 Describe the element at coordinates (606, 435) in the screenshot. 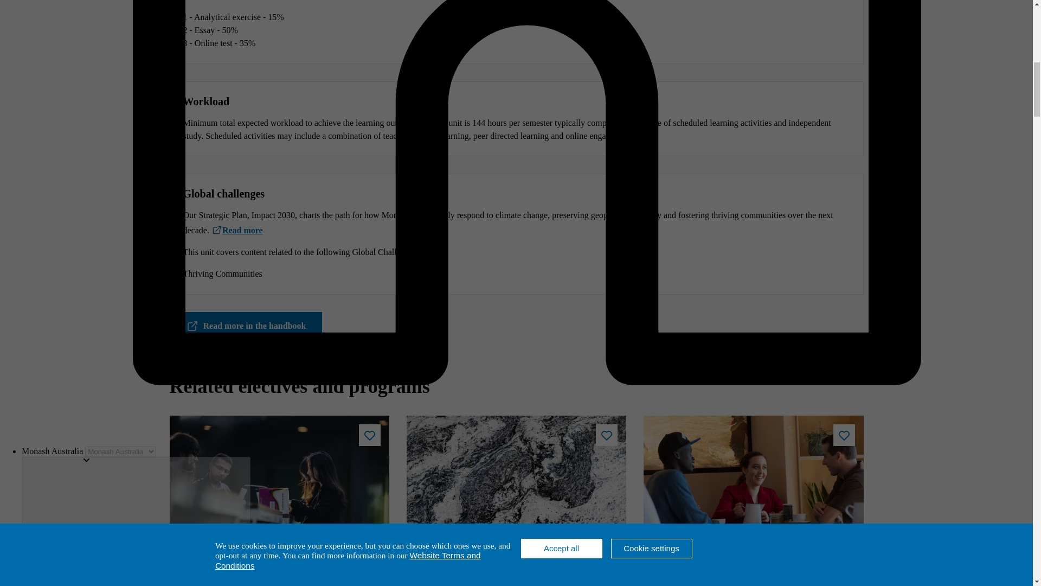

I see `Add Net Zero Me to saved programs` at that location.